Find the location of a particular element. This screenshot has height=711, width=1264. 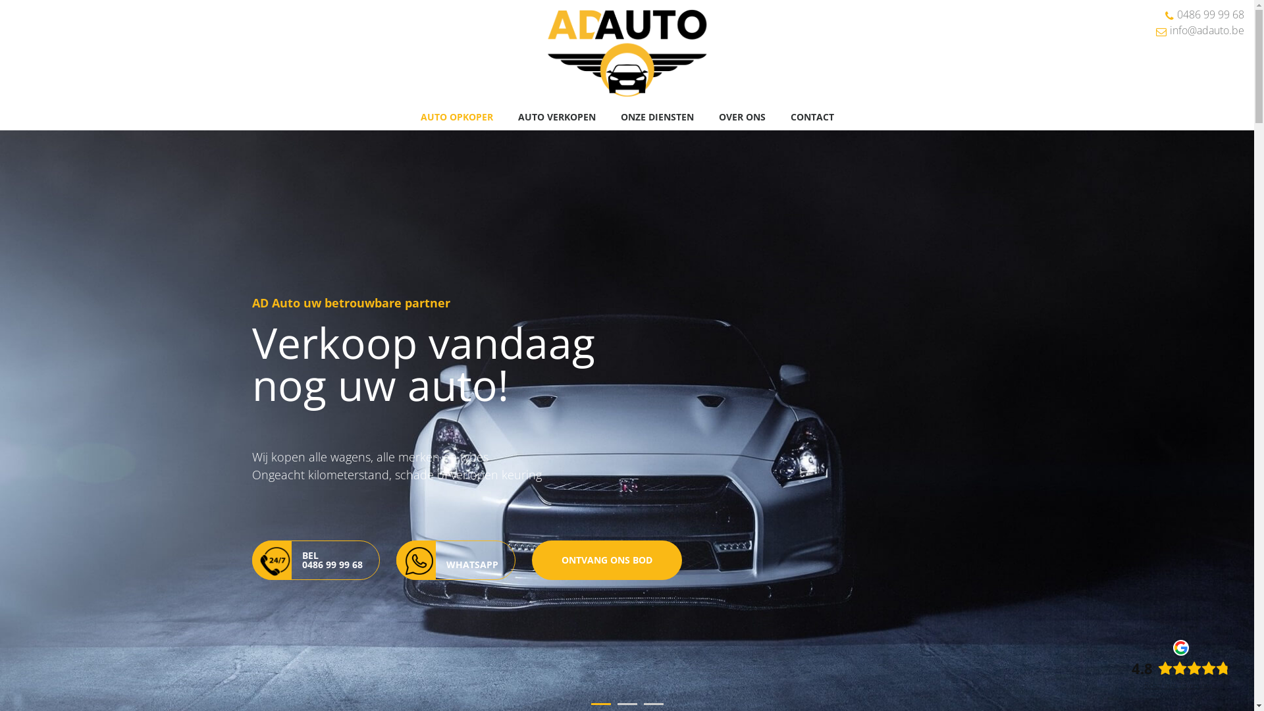

BEL
0486 99 99 68 is located at coordinates (315, 560).